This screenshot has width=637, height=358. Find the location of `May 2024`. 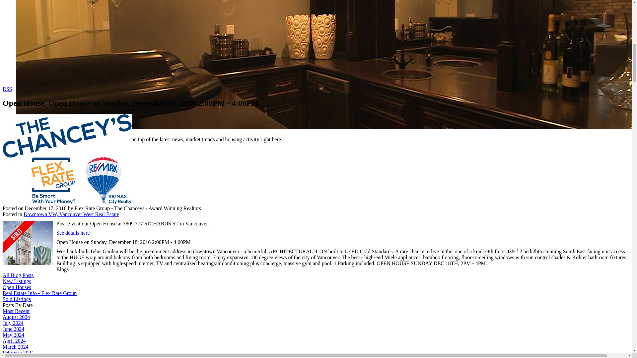

May 2024 is located at coordinates (13, 335).